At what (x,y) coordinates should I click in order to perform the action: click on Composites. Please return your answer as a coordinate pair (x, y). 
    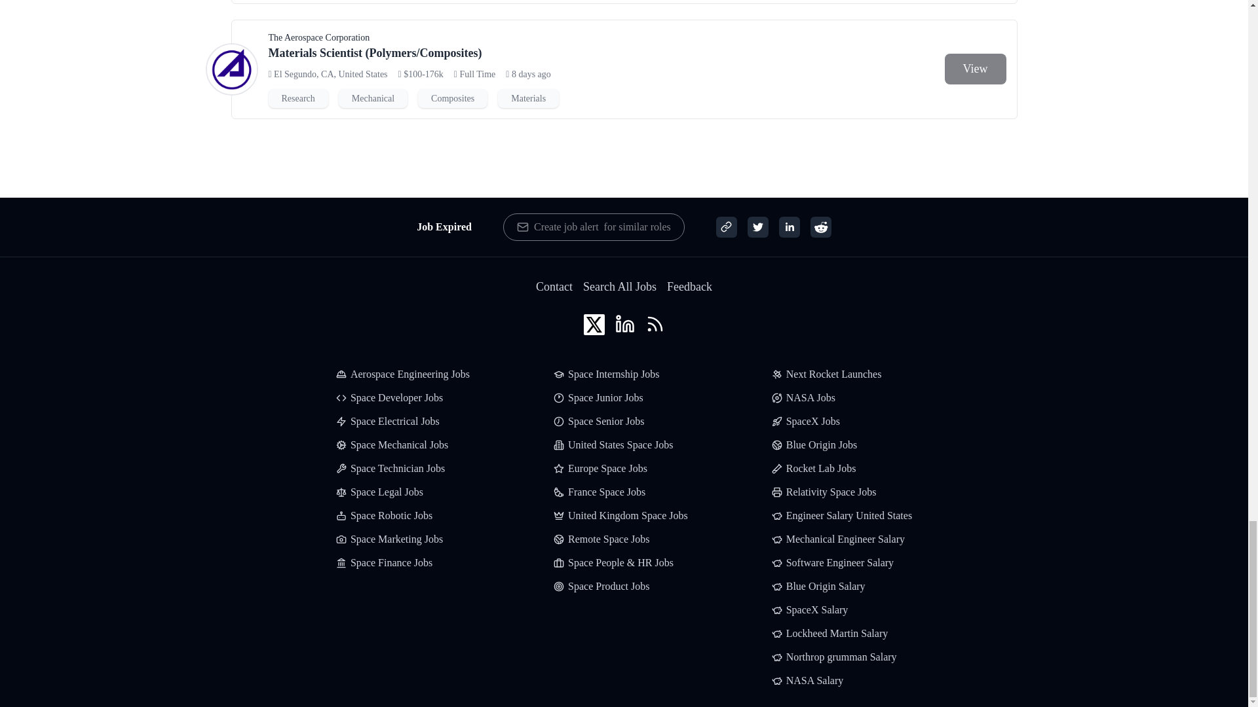
    Looking at the image, I should click on (452, 98).